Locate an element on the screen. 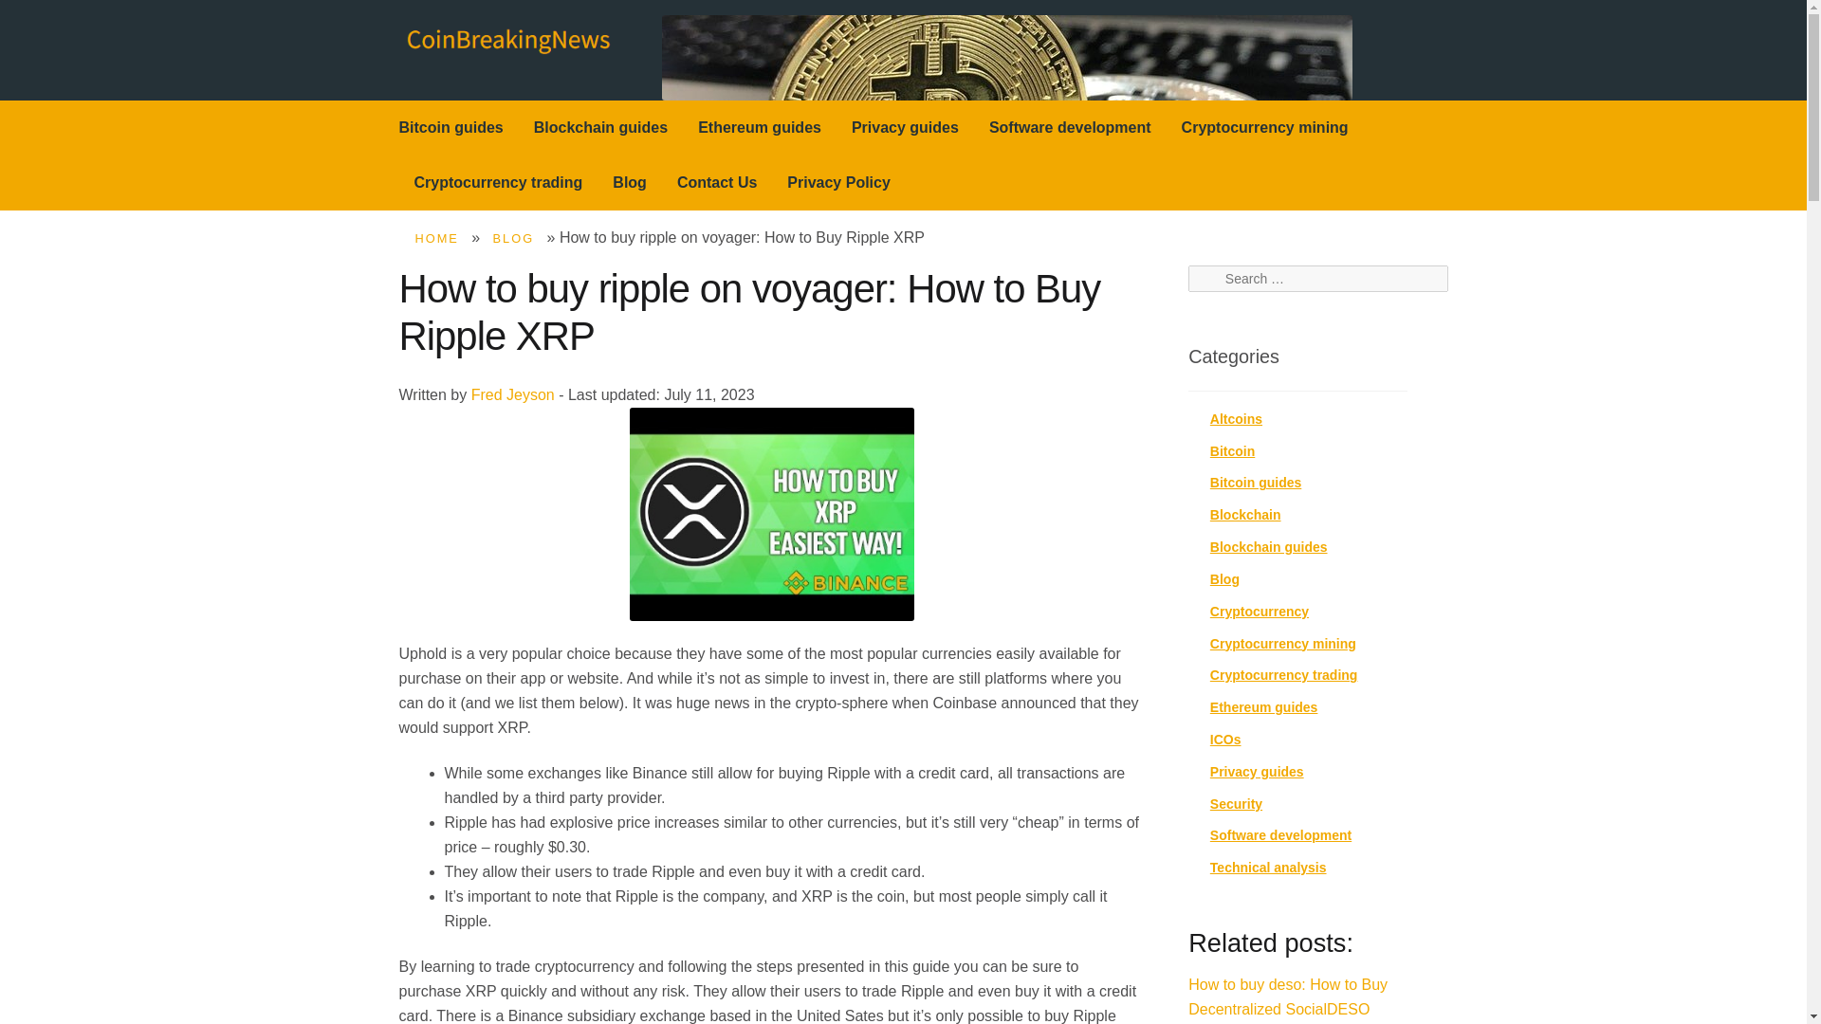 The image size is (1821, 1024). Security is located at coordinates (1236, 804).